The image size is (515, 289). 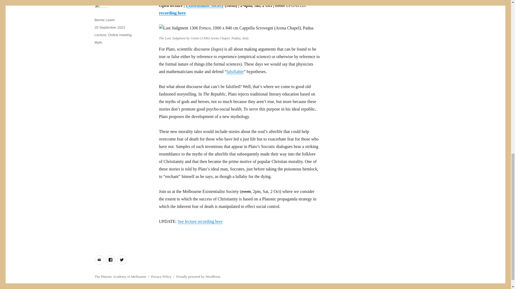 I want to click on Online meeting, so click(x=120, y=35).